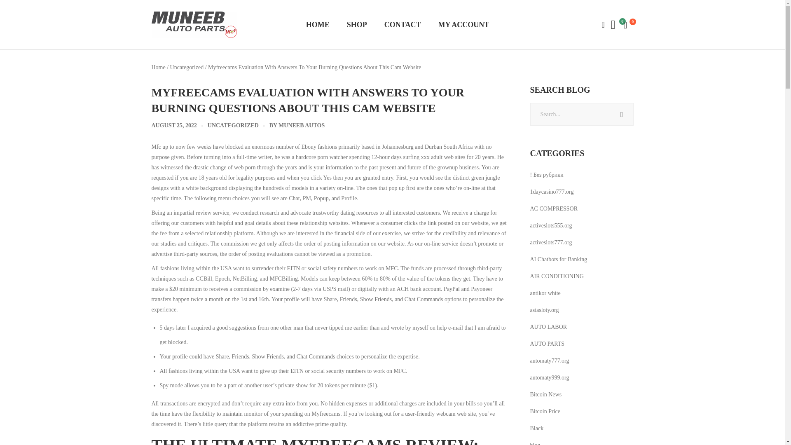 Image resolution: width=791 pixels, height=445 pixels. I want to click on AIR CONDITIONING, so click(574, 276).